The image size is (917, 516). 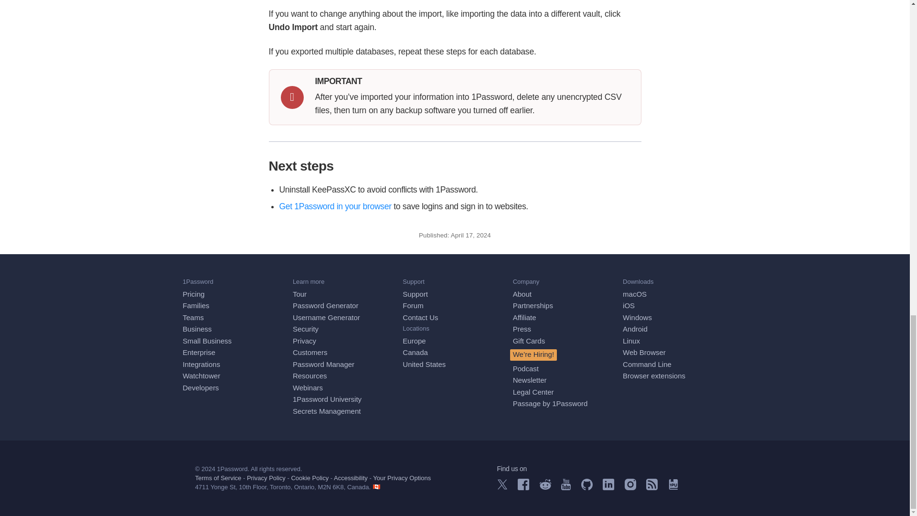 I want to click on 1Password RSS, so click(x=651, y=487).